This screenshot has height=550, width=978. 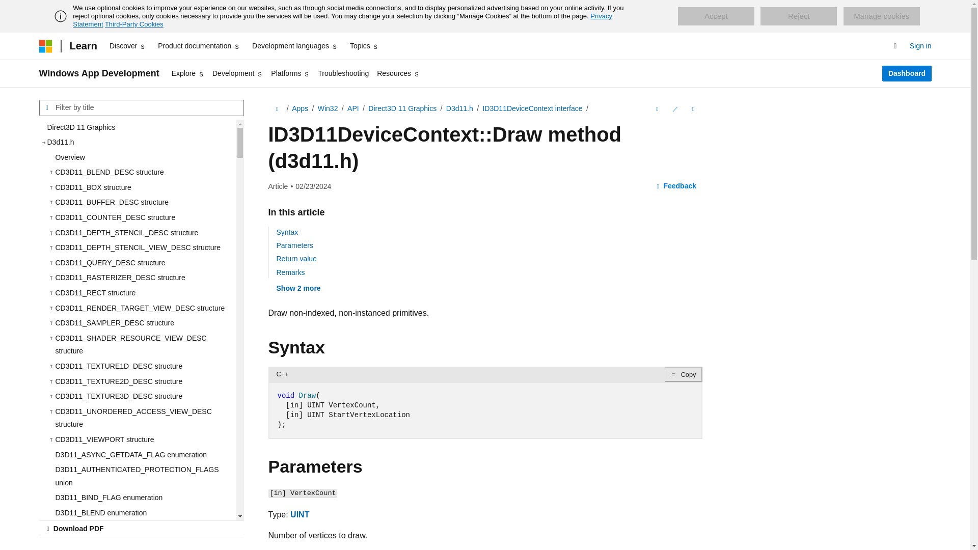 What do you see at coordinates (199, 46) in the screenshot?
I see `Product documentation` at bounding box center [199, 46].